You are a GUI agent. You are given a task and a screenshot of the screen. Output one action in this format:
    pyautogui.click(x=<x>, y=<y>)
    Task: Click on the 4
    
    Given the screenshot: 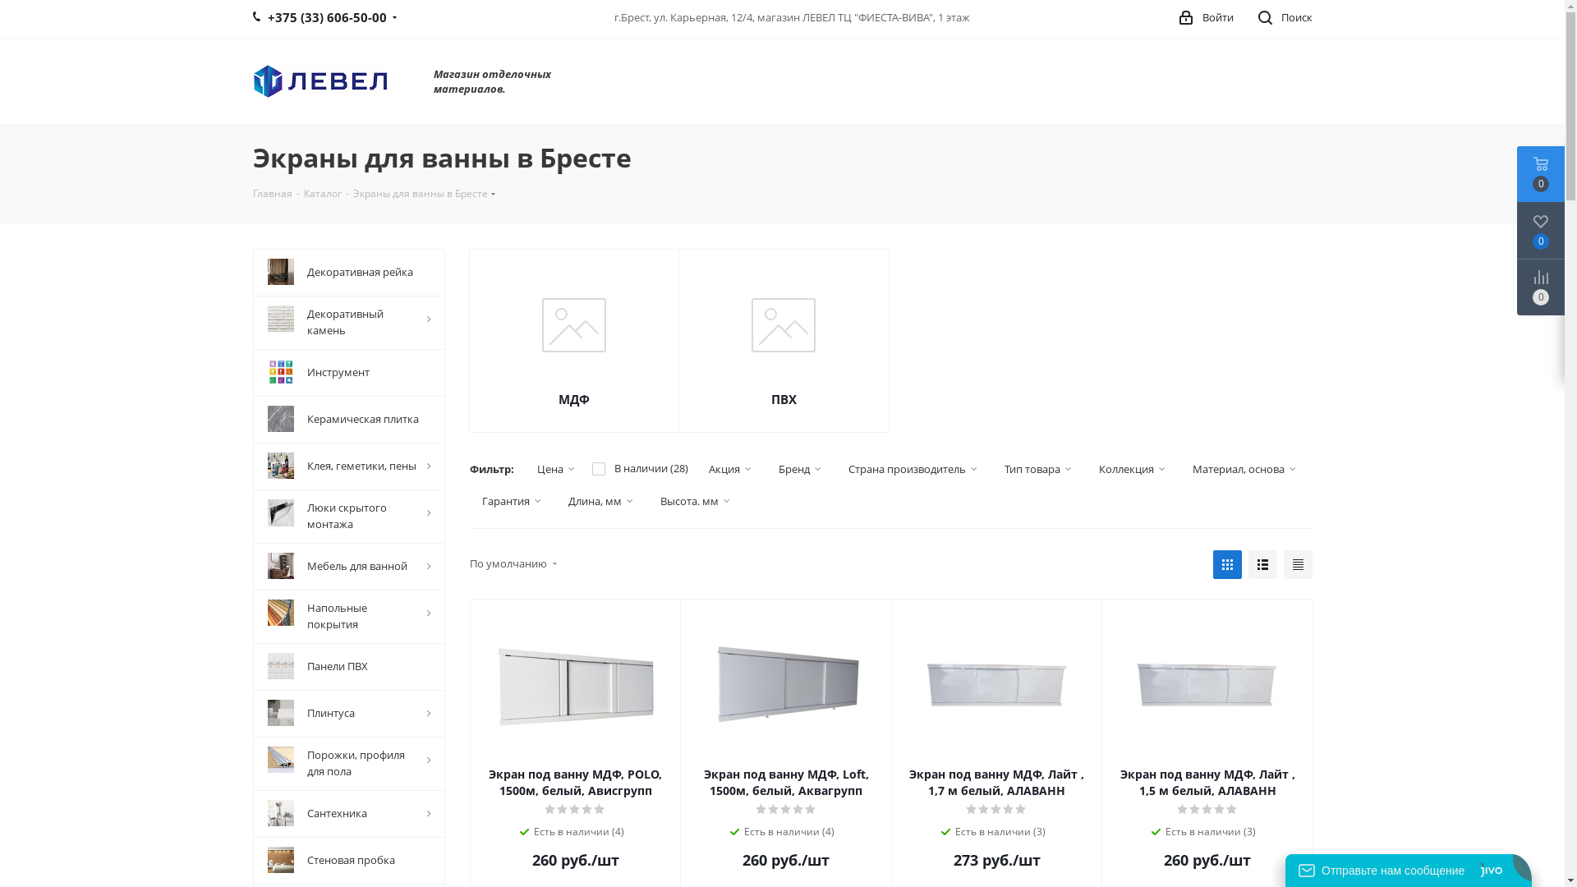 What is the action you would take?
    pyautogui.click(x=588, y=810)
    